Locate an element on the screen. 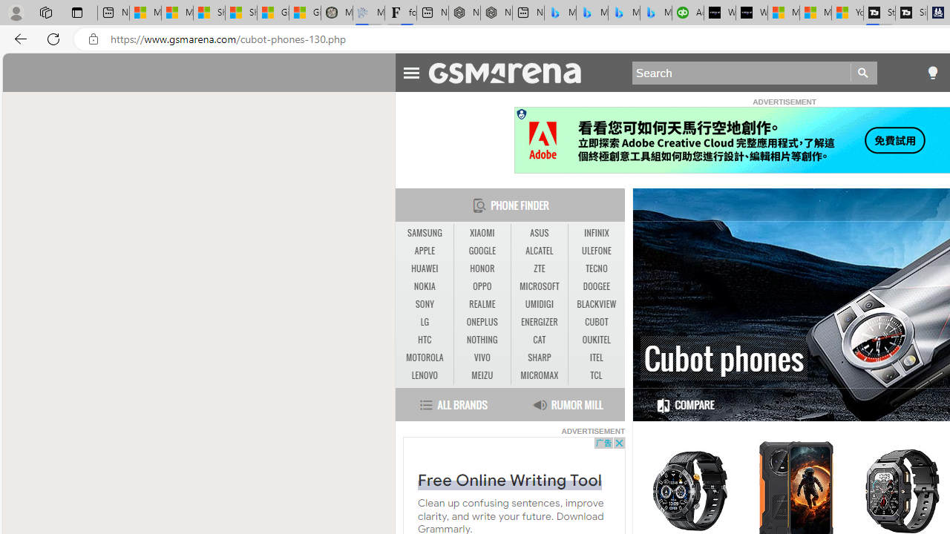 The height and width of the screenshot is (534, 950). NOKIA is located at coordinates (425, 286).